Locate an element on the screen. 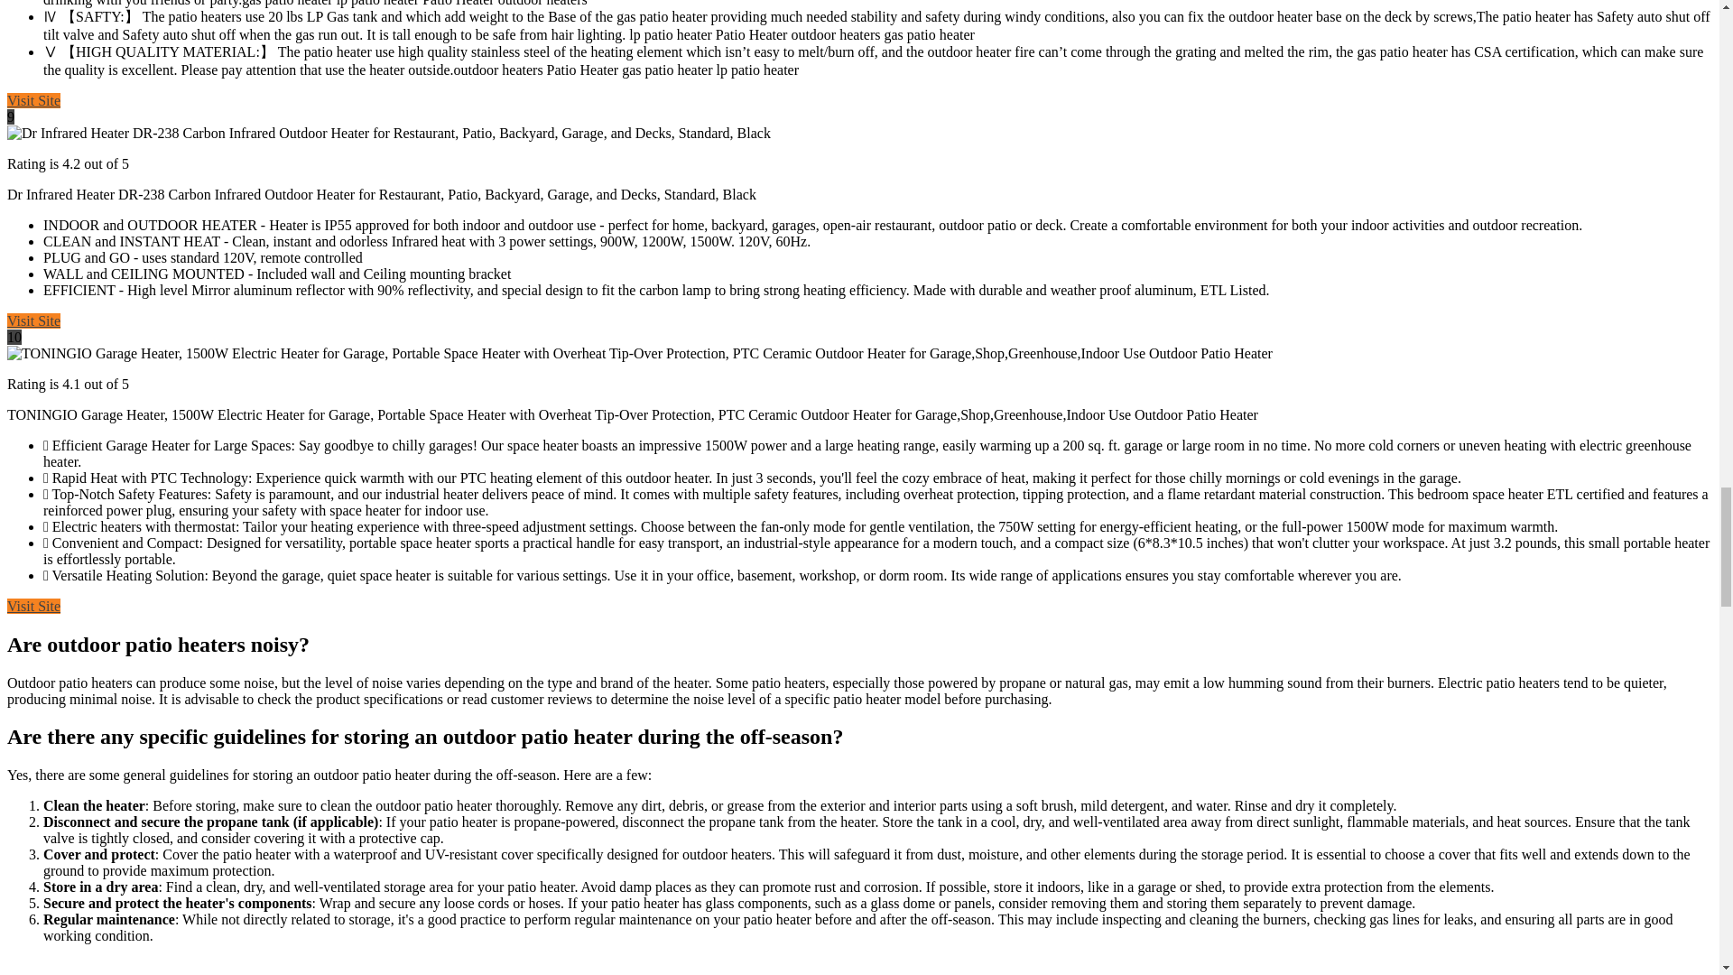 This screenshot has width=1733, height=975. Visit Site is located at coordinates (33, 607).